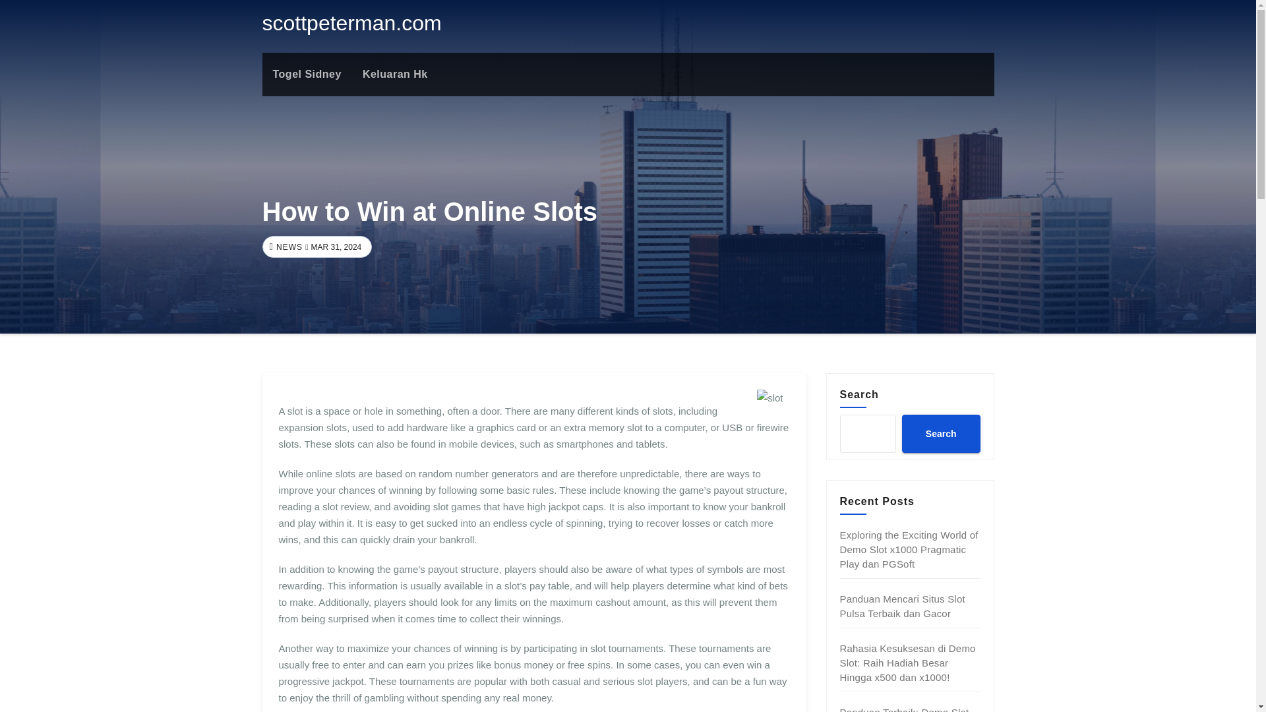  Describe the element at coordinates (307, 74) in the screenshot. I see `Togel Sidney` at that location.